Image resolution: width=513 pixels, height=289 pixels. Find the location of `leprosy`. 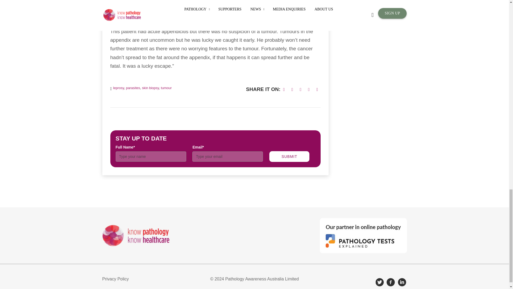

leprosy is located at coordinates (118, 88).